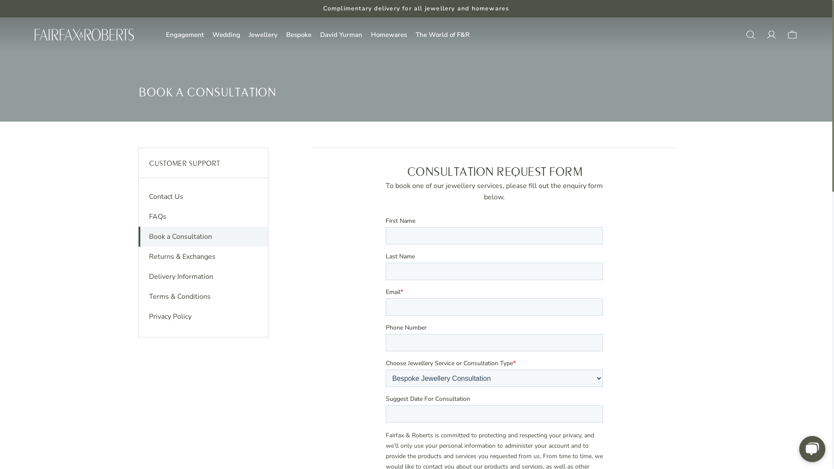 This screenshot has width=834, height=469. I want to click on Contact Us, so click(166, 197).